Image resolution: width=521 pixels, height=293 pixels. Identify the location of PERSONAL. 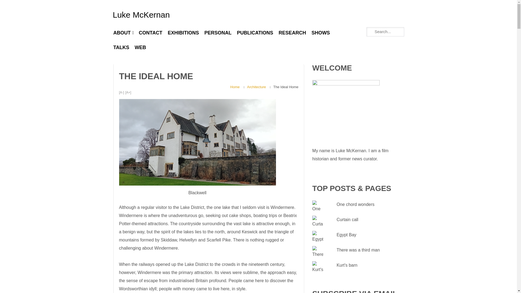
(218, 33).